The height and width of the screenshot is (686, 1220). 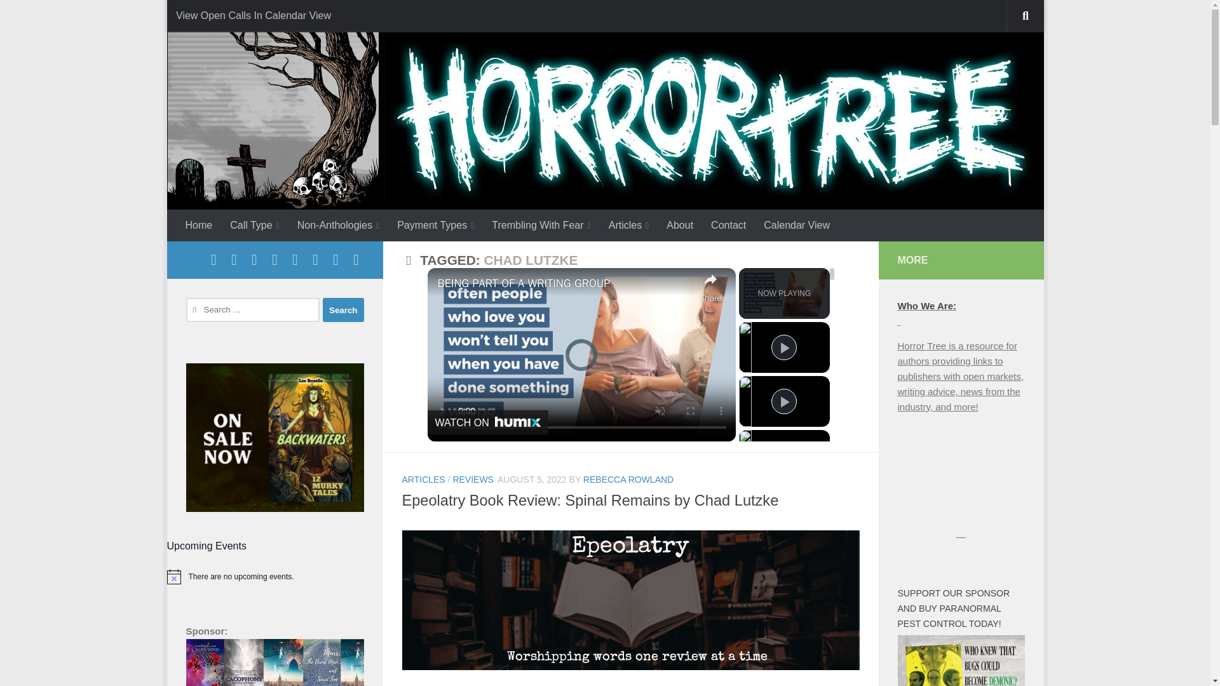 What do you see at coordinates (783, 401) in the screenshot?
I see `Play` at bounding box center [783, 401].